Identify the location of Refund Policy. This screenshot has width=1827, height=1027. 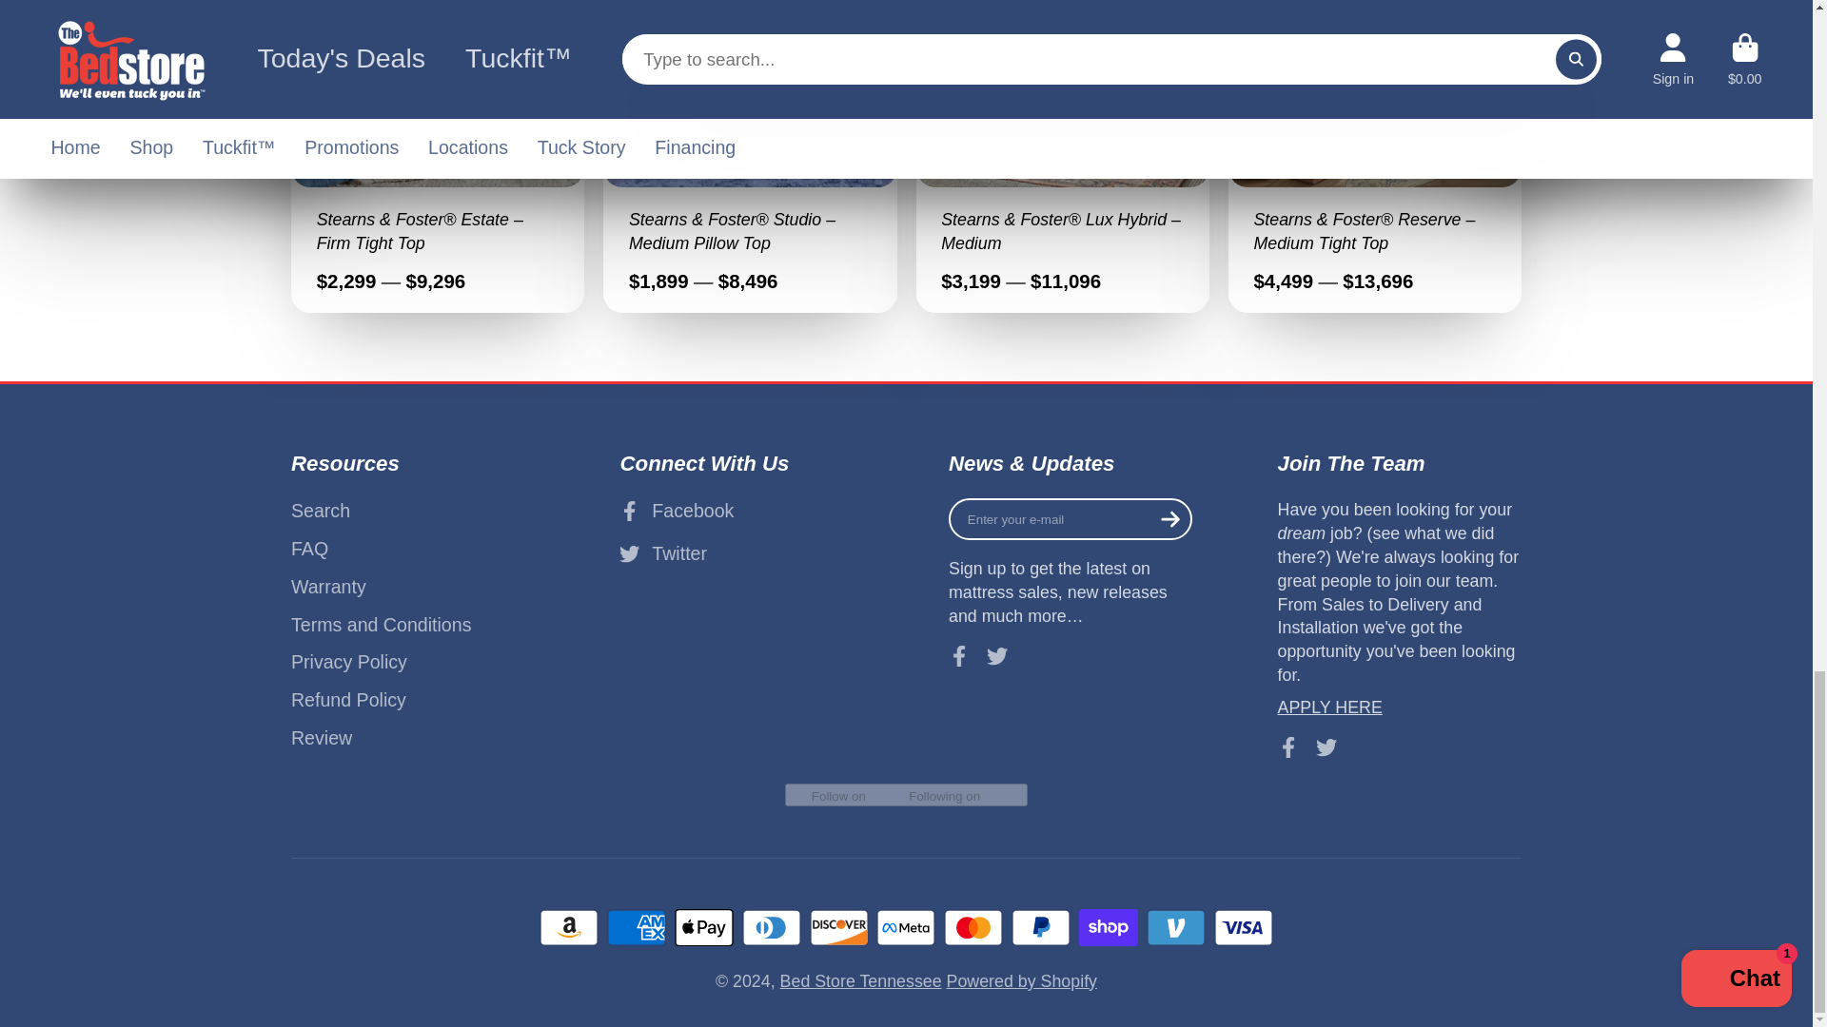
(413, 700).